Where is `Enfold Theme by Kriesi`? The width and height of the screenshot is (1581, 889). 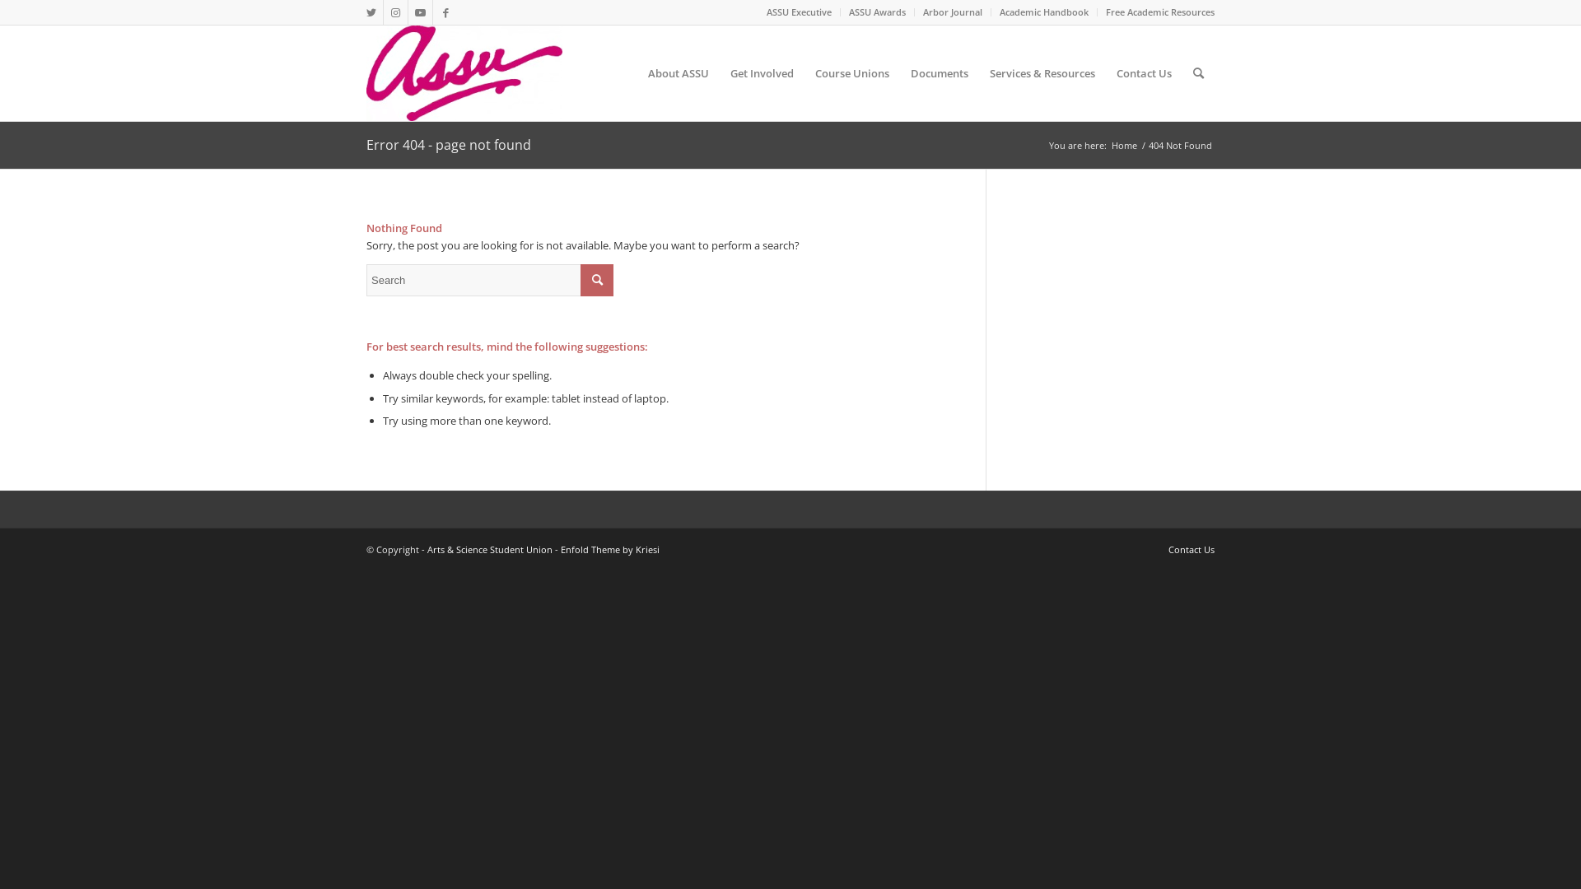
Enfold Theme by Kriesi is located at coordinates (610, 550).